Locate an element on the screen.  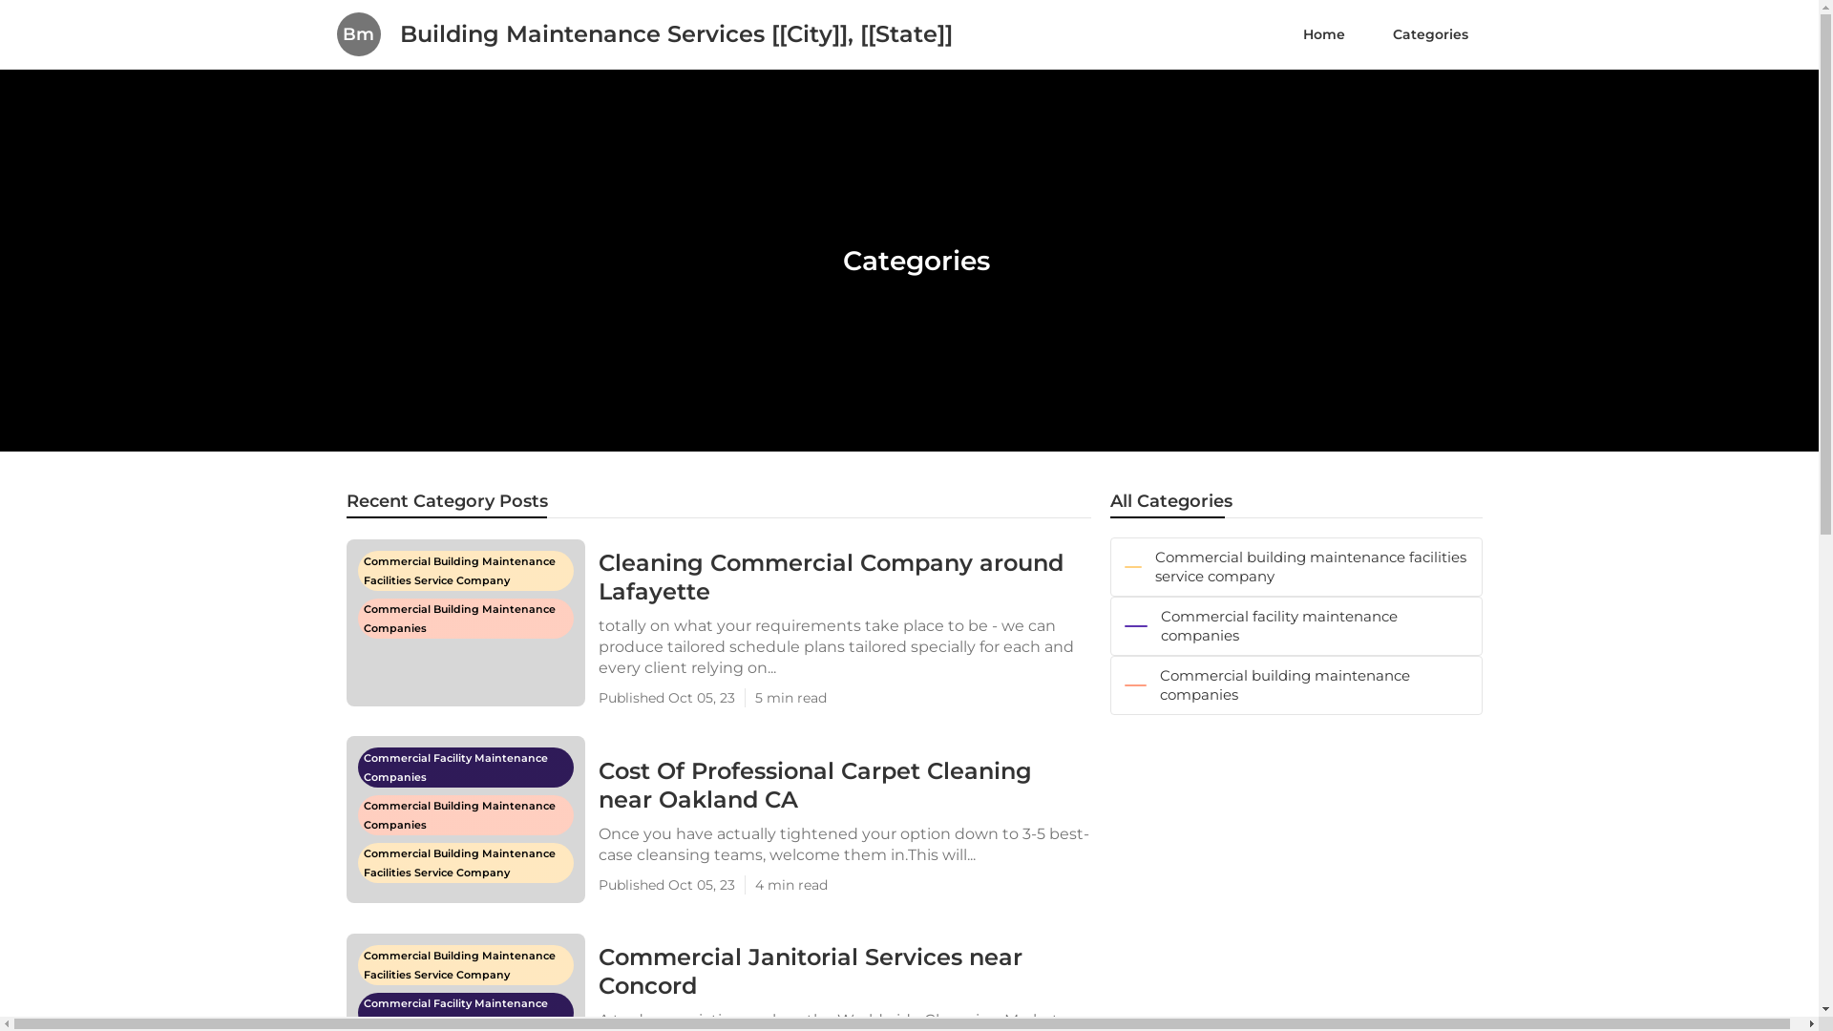
Commercial Facility Maintenance Companies is located at coordinates (465, 757).